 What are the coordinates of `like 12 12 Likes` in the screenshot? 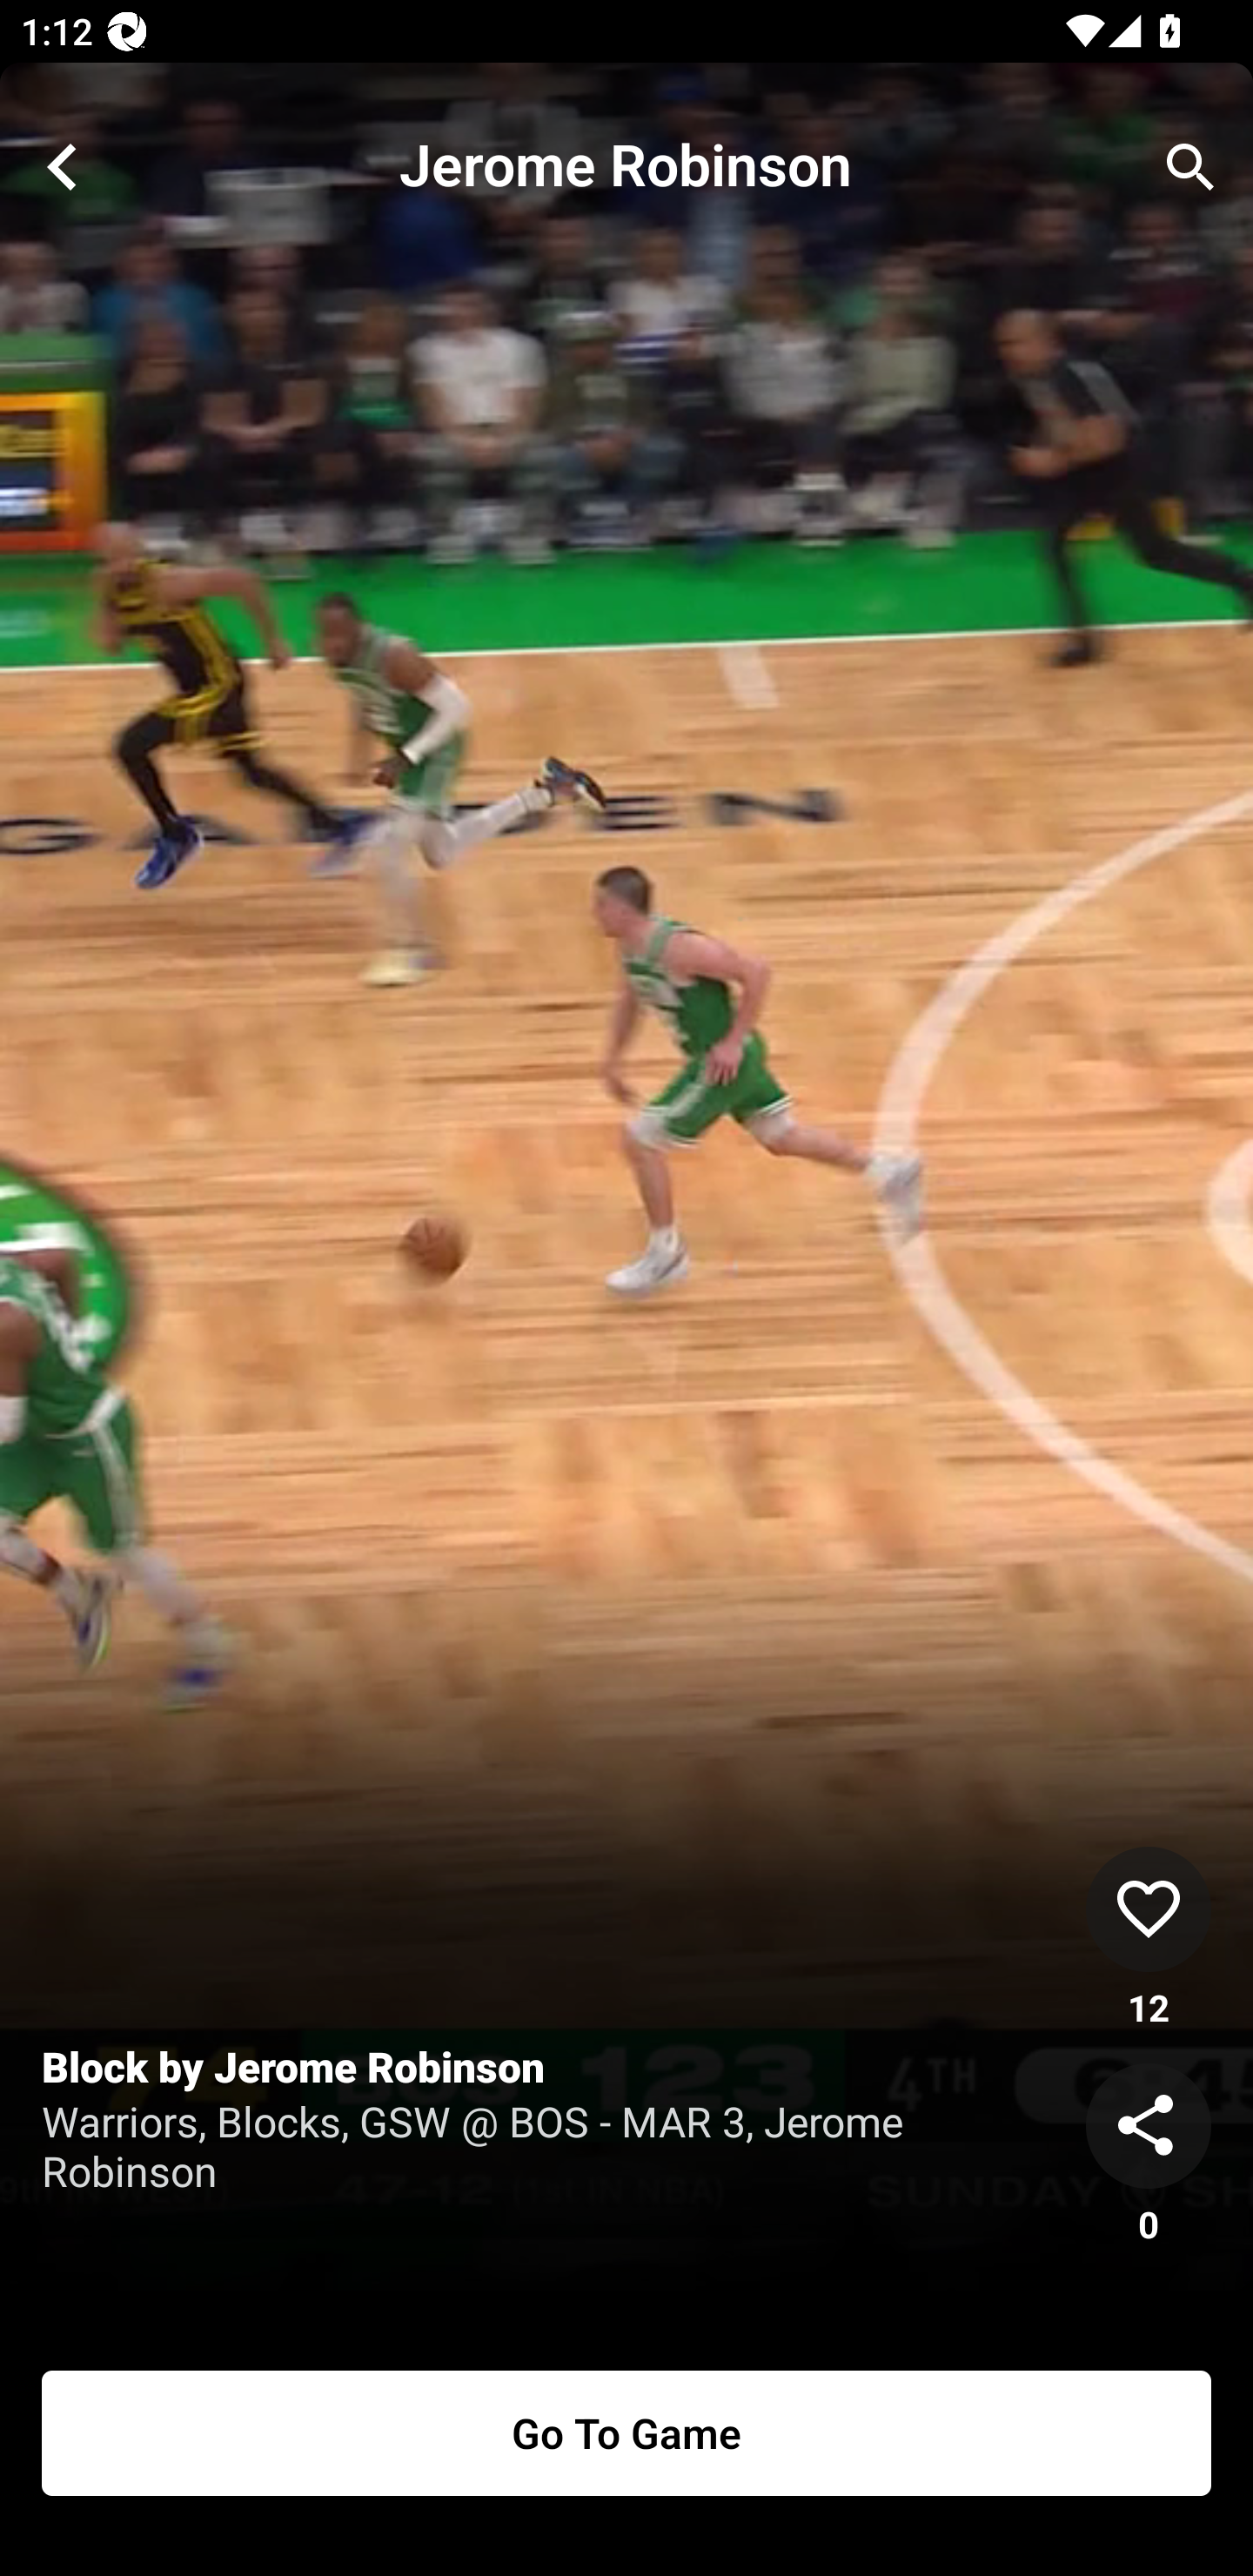 It's located at (1149, 1939).